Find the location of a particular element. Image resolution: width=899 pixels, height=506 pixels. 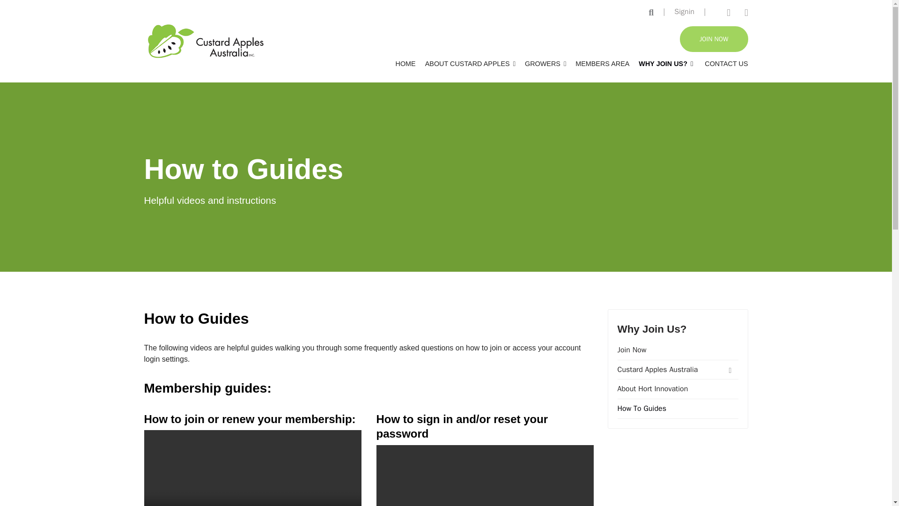

CONTACT US is located at coordinates (722, 64).